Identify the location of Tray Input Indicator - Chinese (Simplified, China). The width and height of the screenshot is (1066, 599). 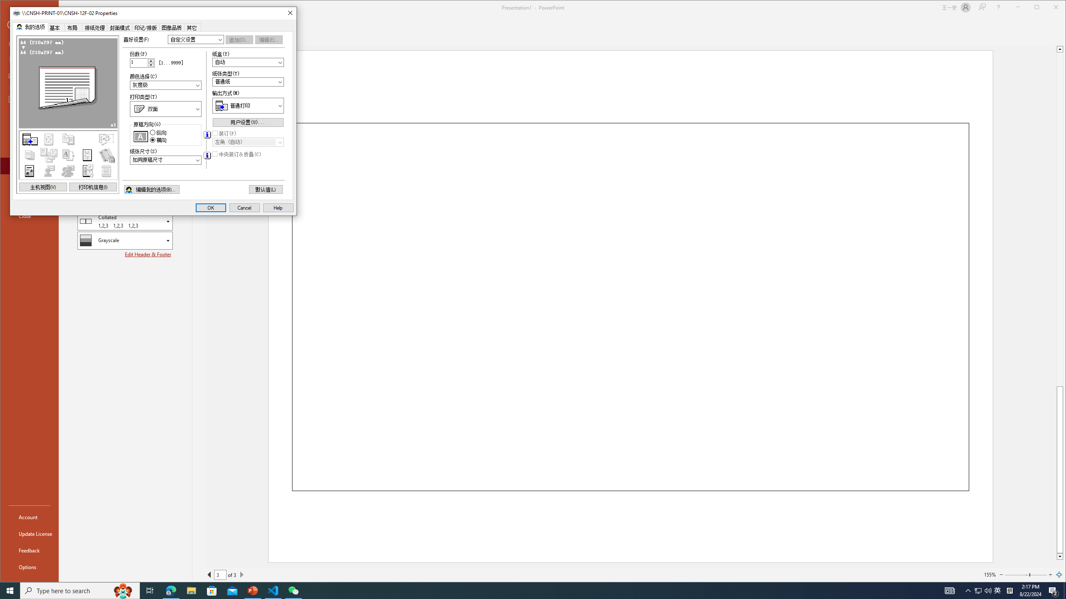
(212, 591).